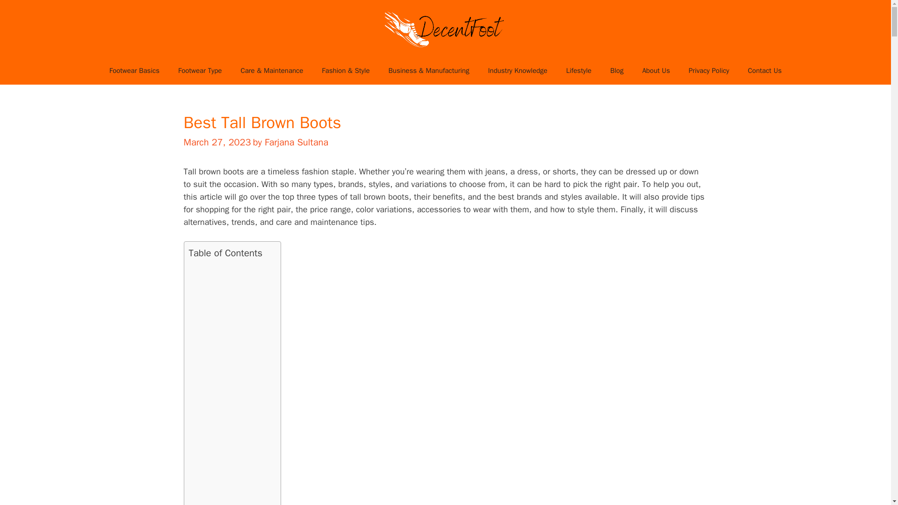  What do you see at coordinates (297, 142) in the screenshot?
I see `Farjana Sultana` at bounding box center [297, 142].